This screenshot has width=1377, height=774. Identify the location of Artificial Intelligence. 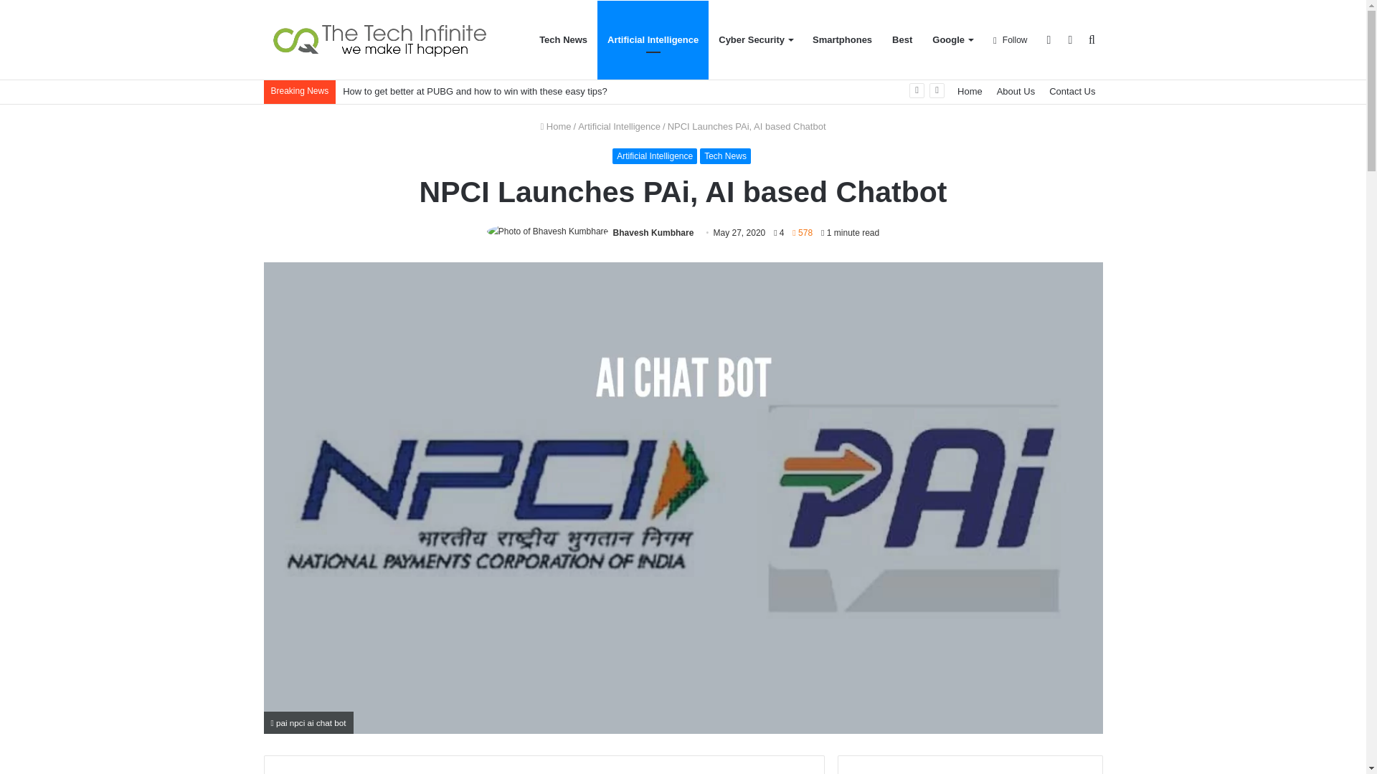
(654, 156).